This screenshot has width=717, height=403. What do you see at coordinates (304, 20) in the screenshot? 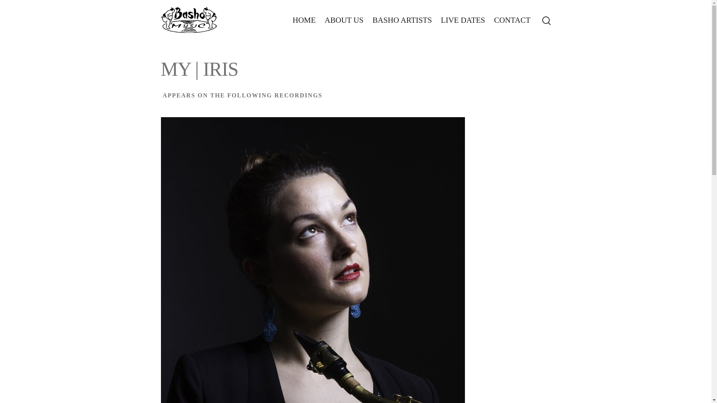
I see `HOME` at bounding box center [304, 20].